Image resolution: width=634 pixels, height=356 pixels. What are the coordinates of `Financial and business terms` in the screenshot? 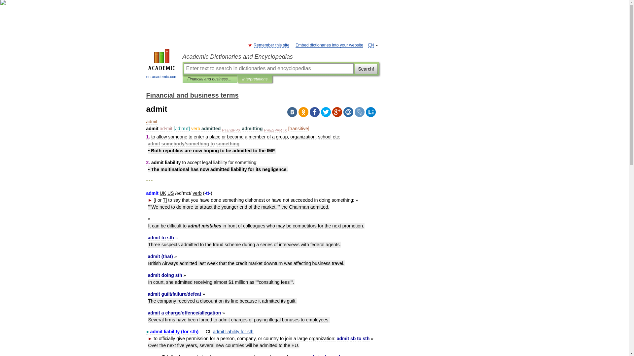 It's located at (210, 79).